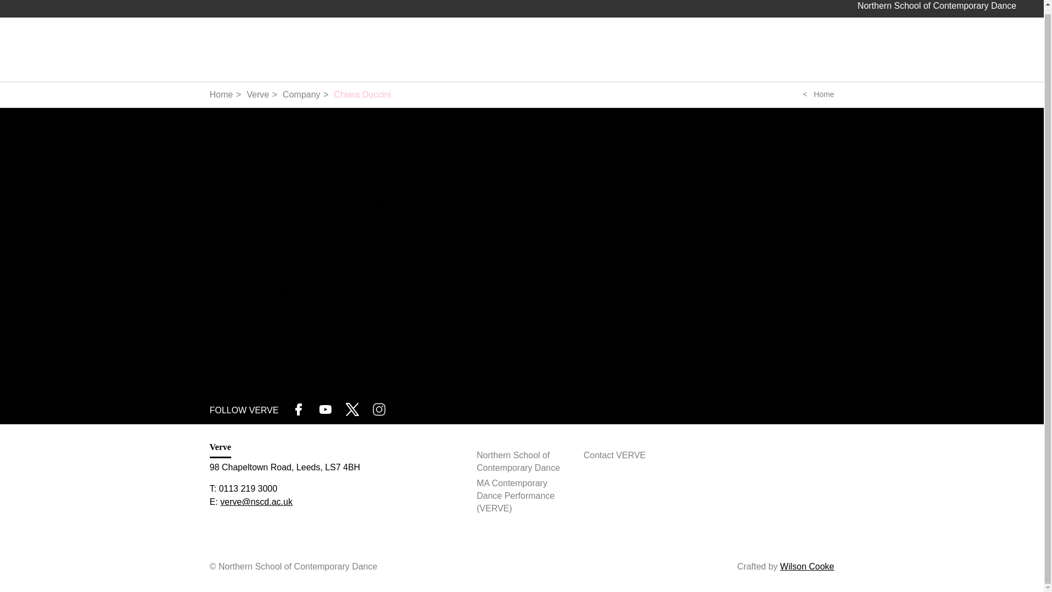 Image resolution: width=1052 pixels, height=592 pixels. Describe the element at coordinates (649, 54) in the screenshot. I see `COMPANY` at that location.